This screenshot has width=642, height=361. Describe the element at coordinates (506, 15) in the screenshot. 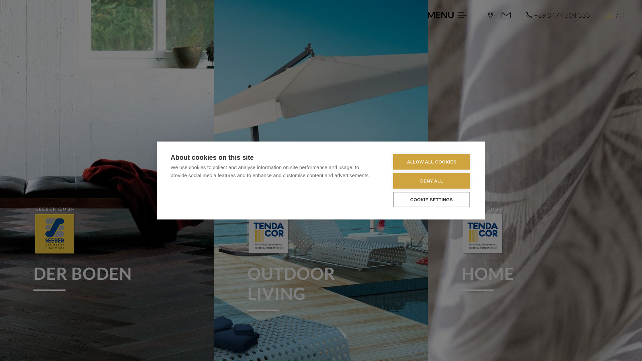

I see `info@seeber.bz` at that location.